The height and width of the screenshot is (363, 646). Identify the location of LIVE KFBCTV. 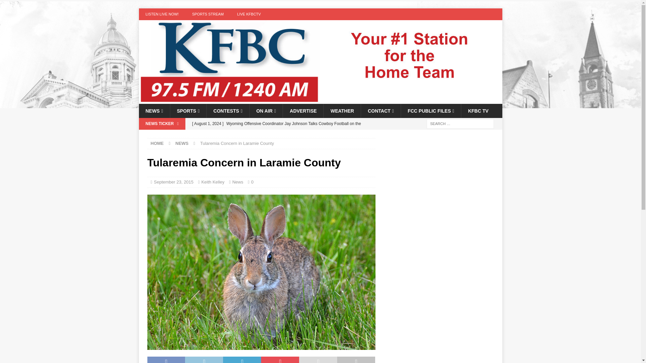
(249, 14).